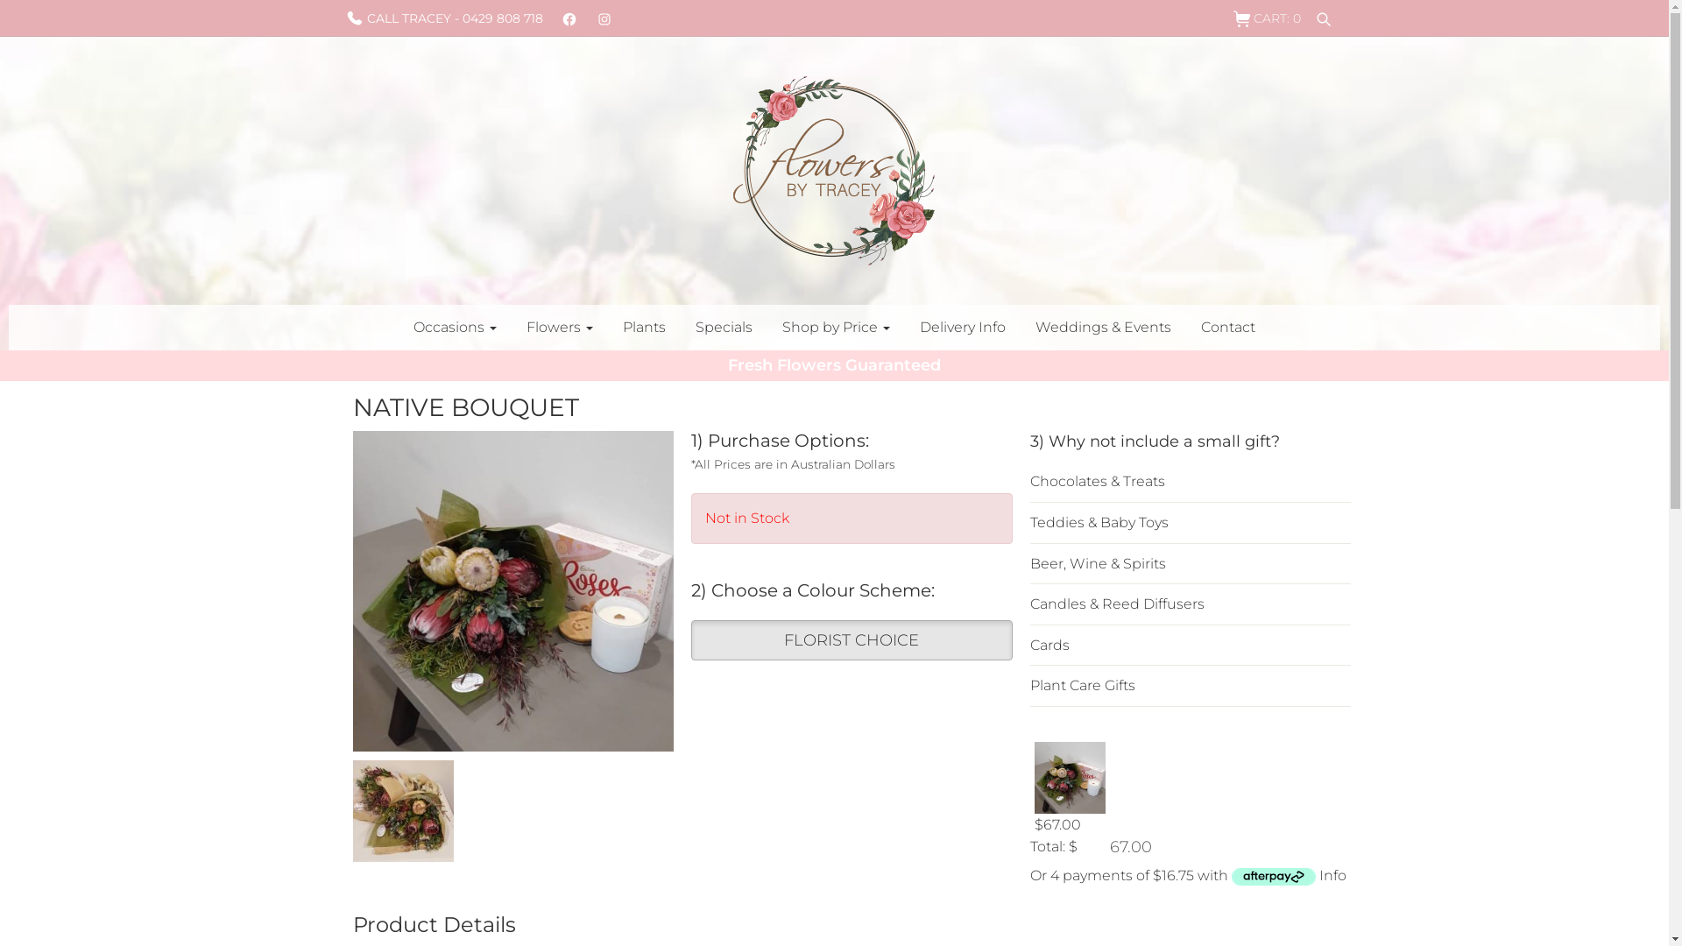  Describe the element at coordinates (456, 328) in the screenshot. I see `Occasions` at that location.